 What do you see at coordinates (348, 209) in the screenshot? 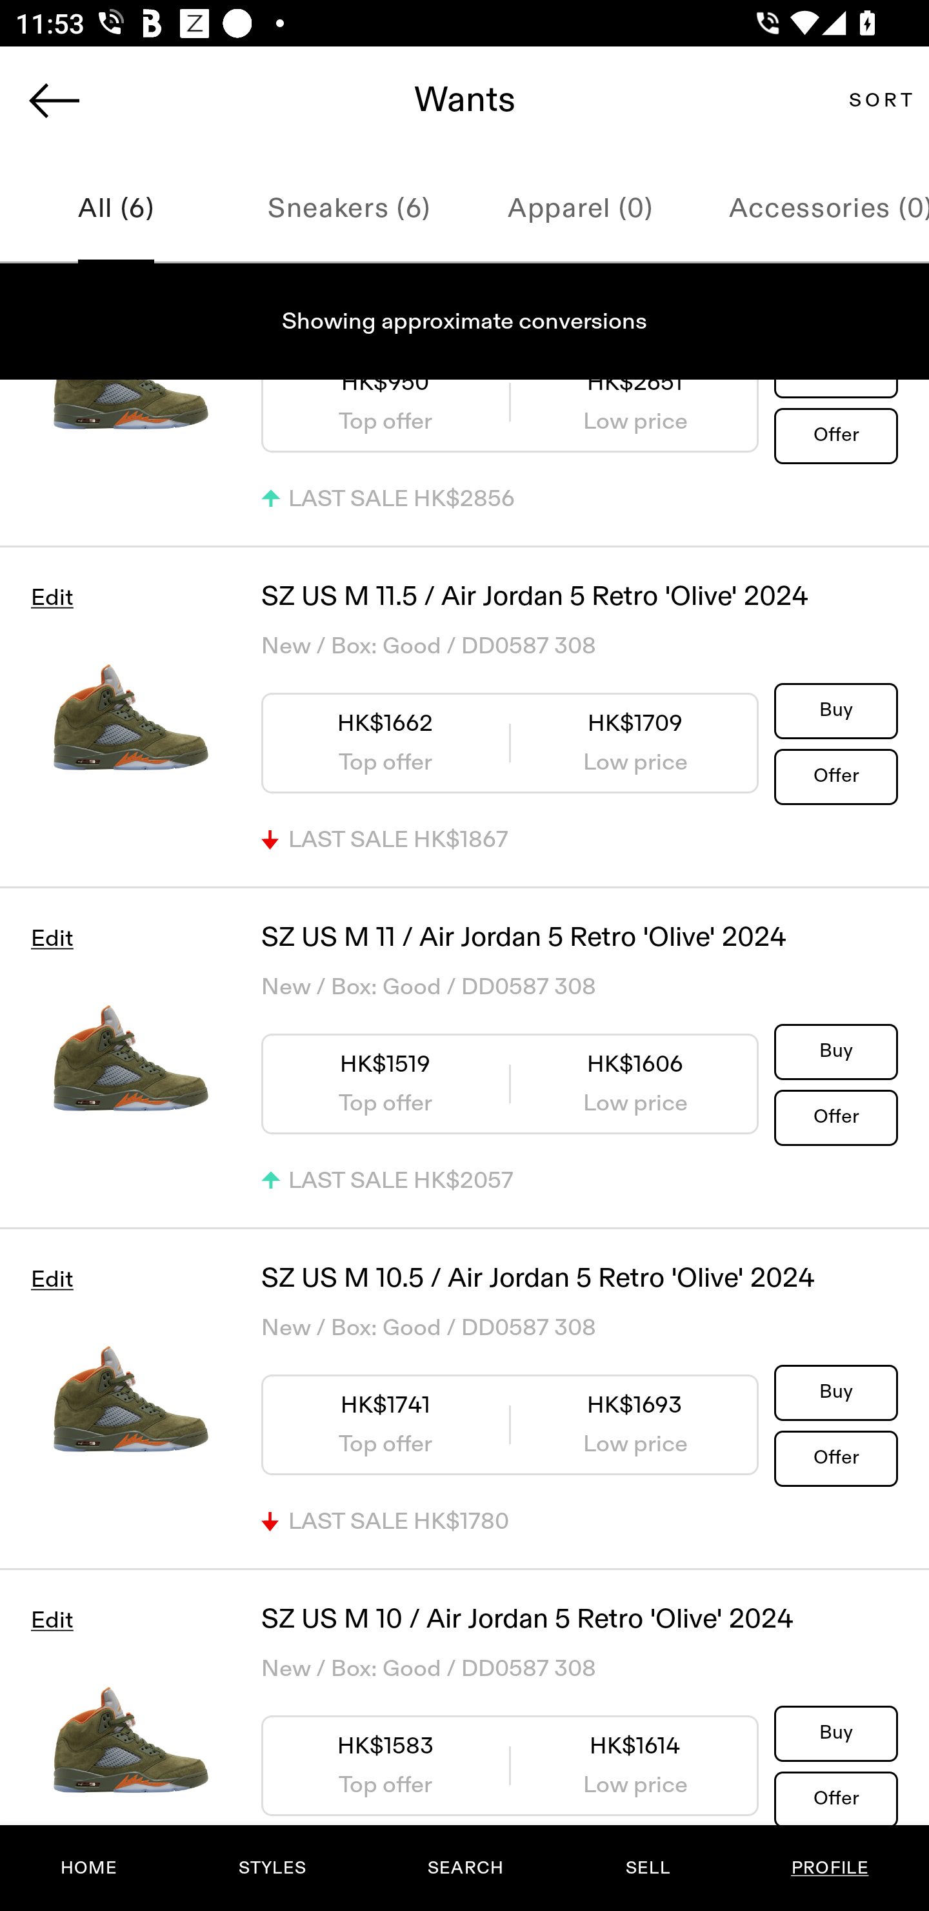
I see `Sneakers (6)` at bounding box center [348, 209].